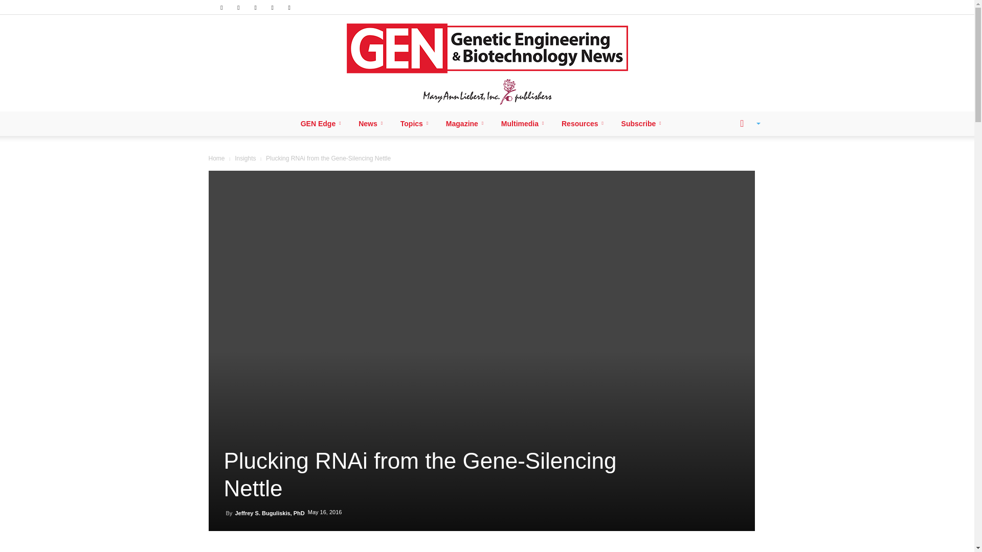 The image size is (982, 552). I want to click on Youtube, so click(289, 7).